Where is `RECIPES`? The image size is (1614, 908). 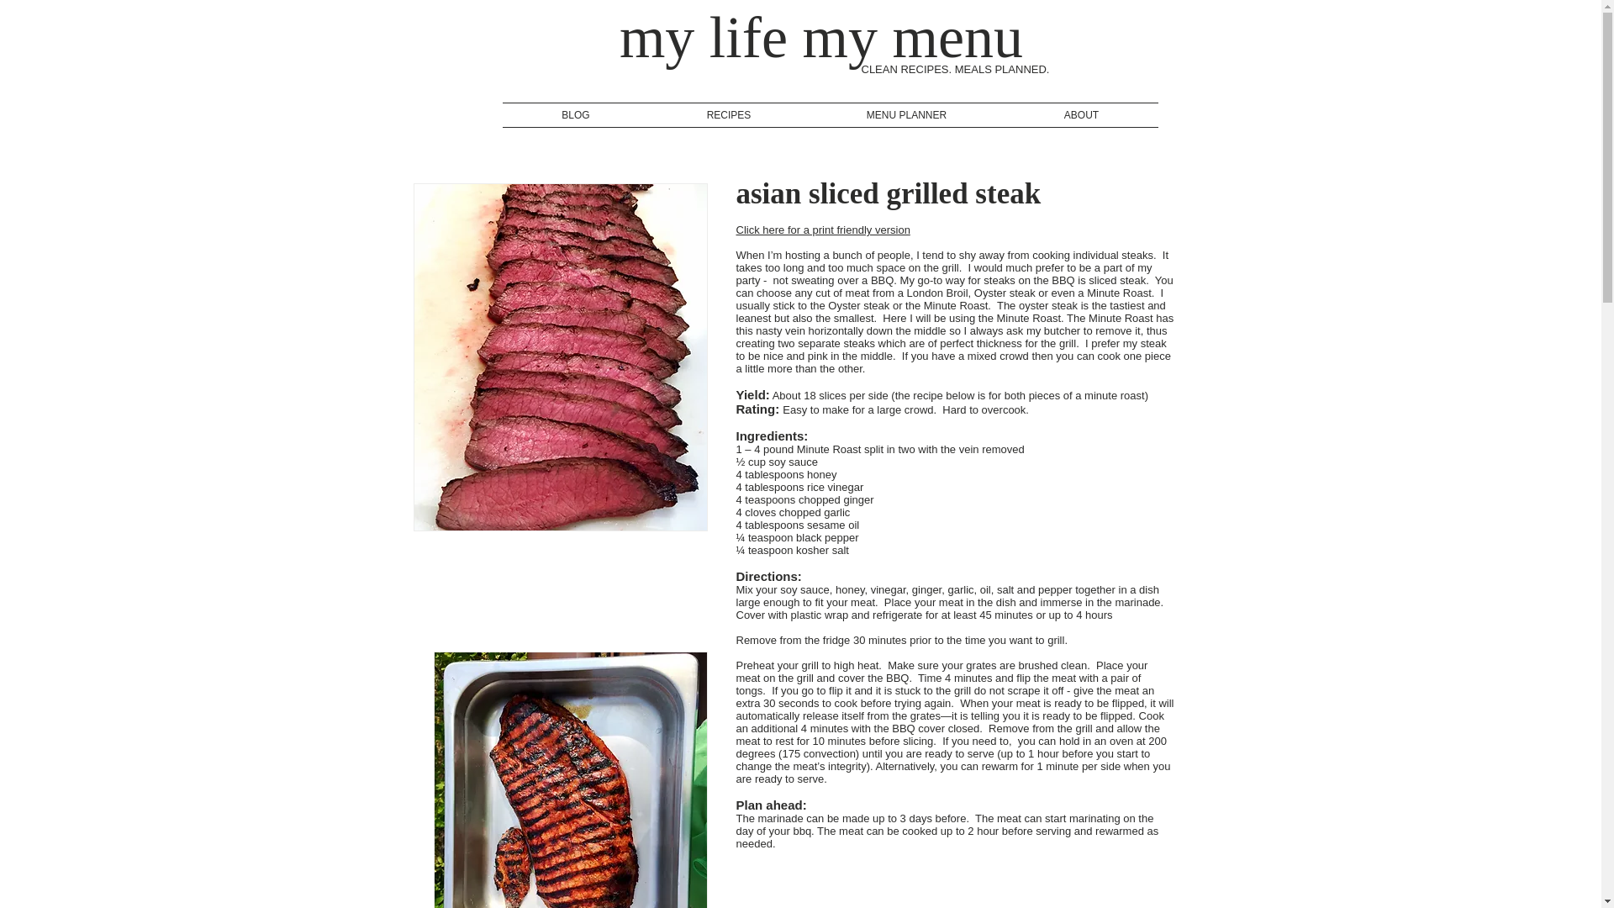
RECIPES is located at coordinates (728, 115).